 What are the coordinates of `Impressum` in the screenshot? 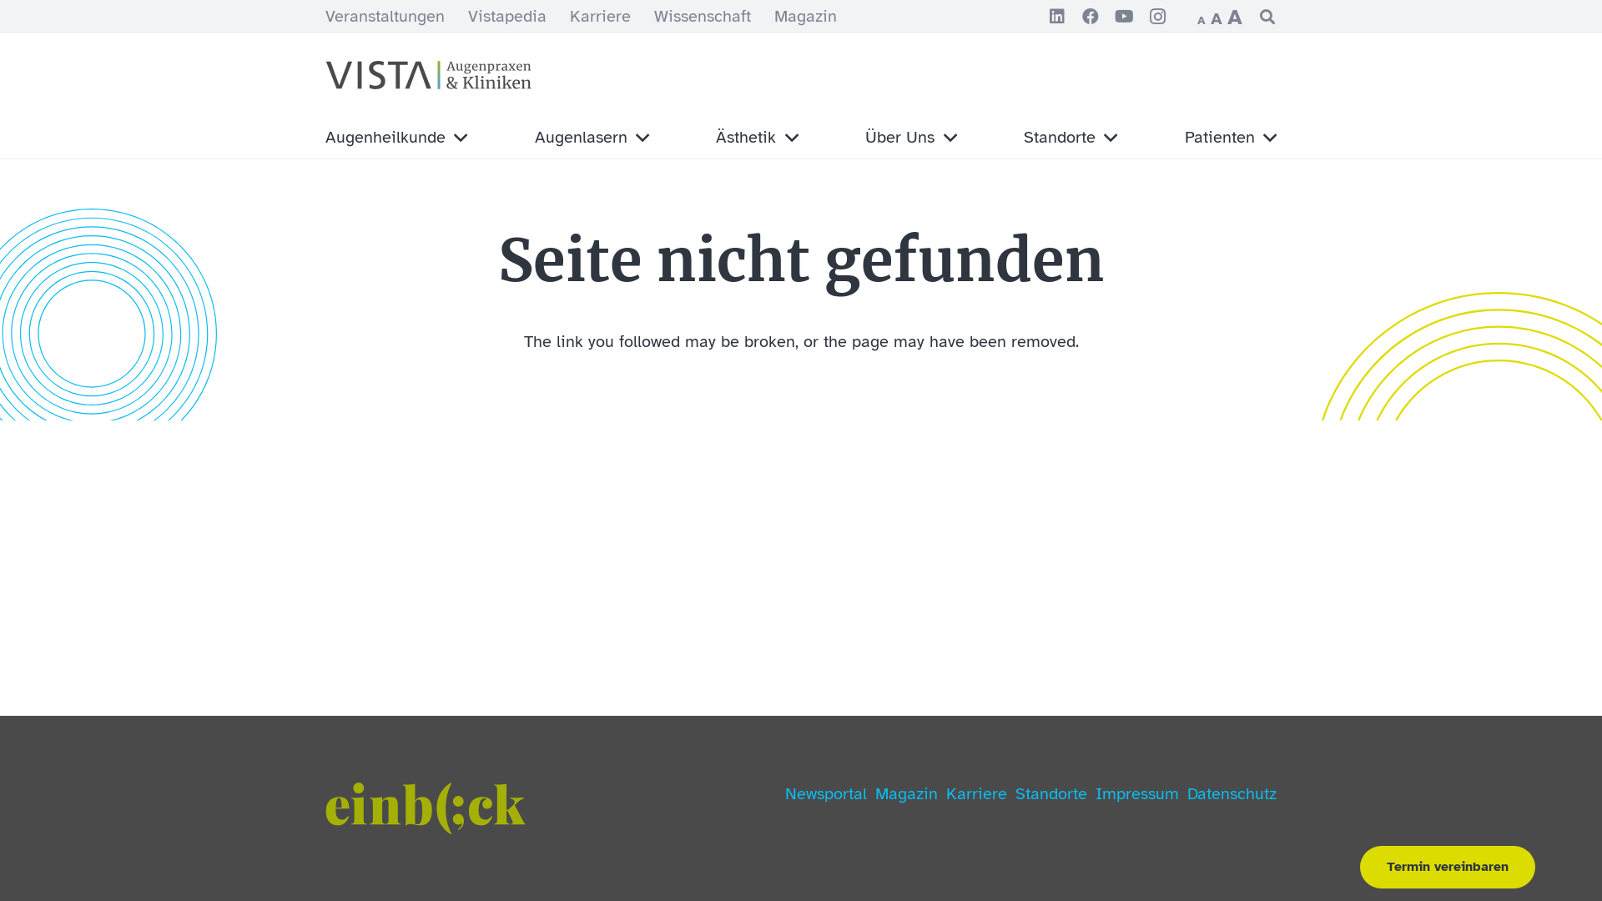 It's located at (1137, 794).